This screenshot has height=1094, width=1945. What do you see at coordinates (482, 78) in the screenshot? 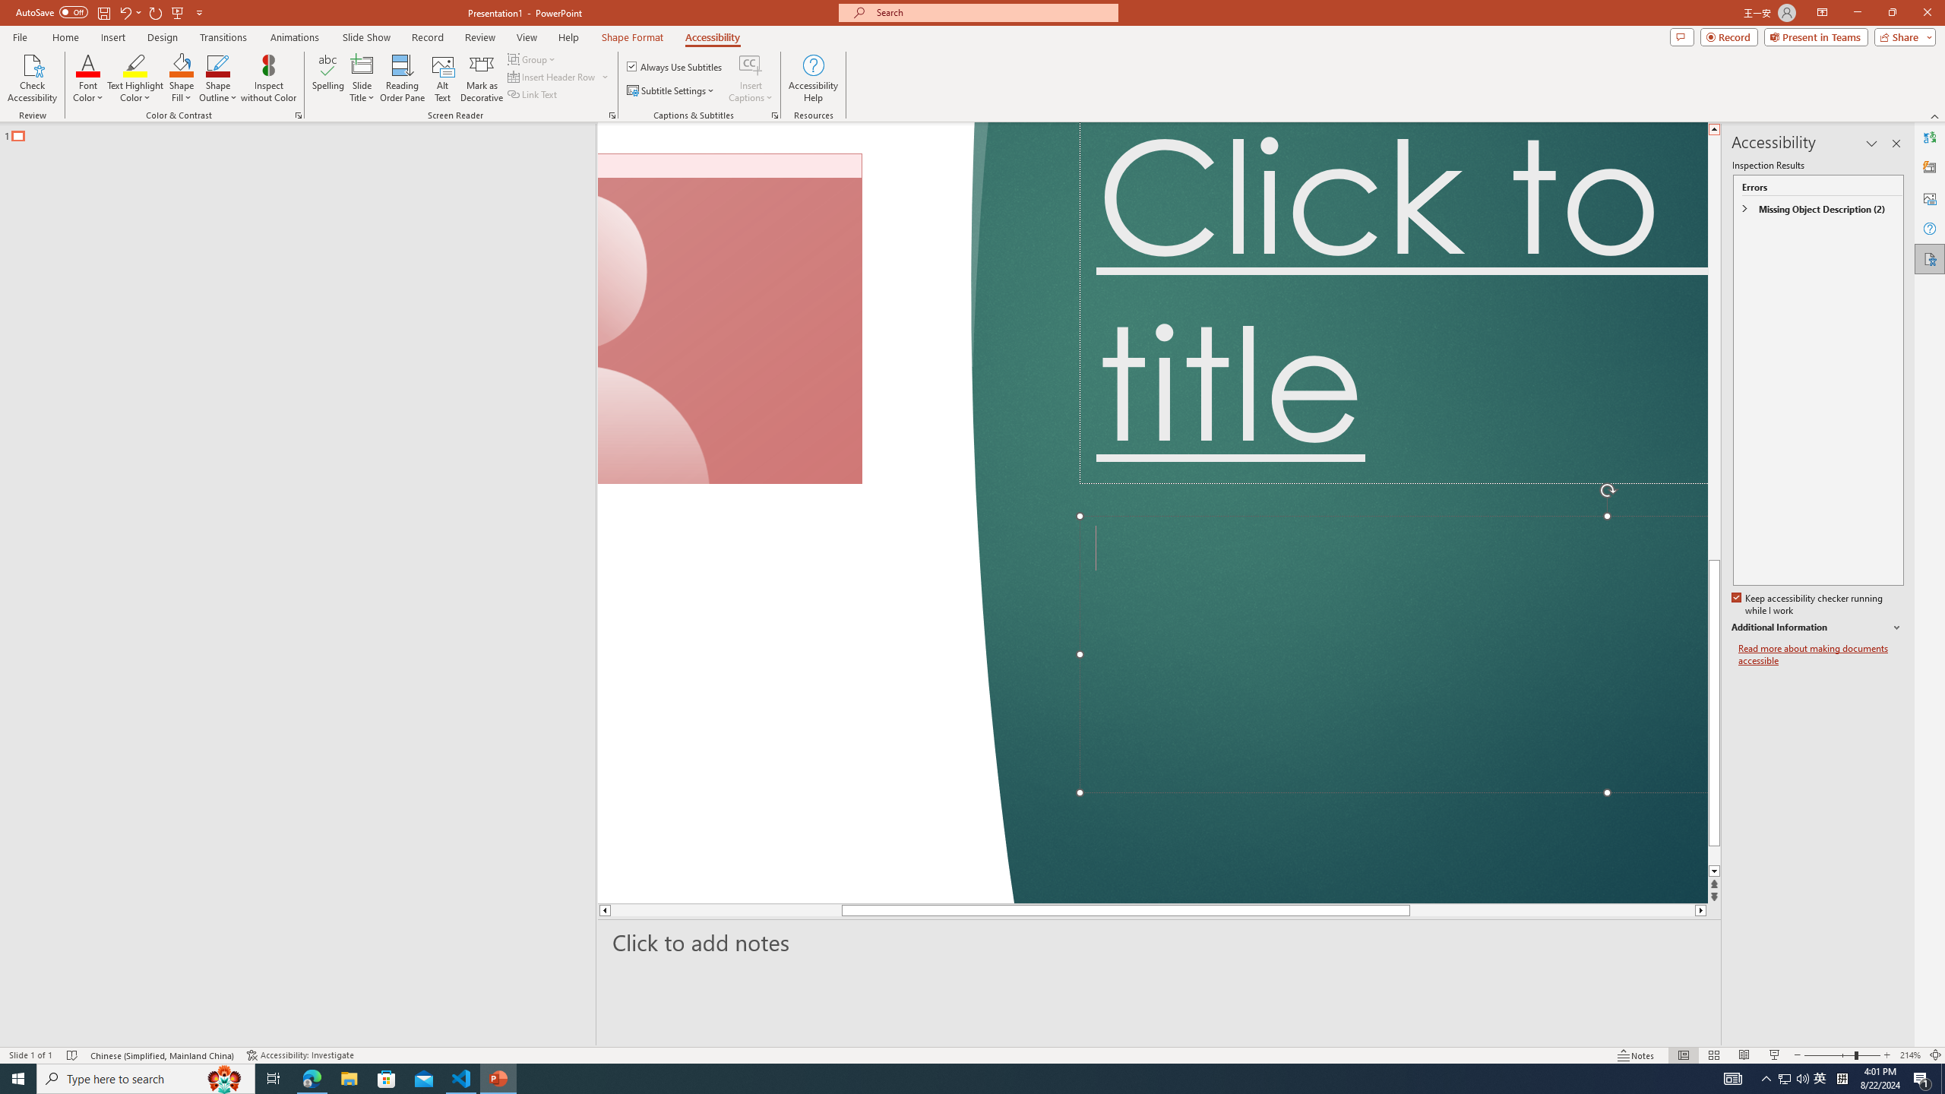
I see `Mark as Decorative` at bounding box center [482, 78].